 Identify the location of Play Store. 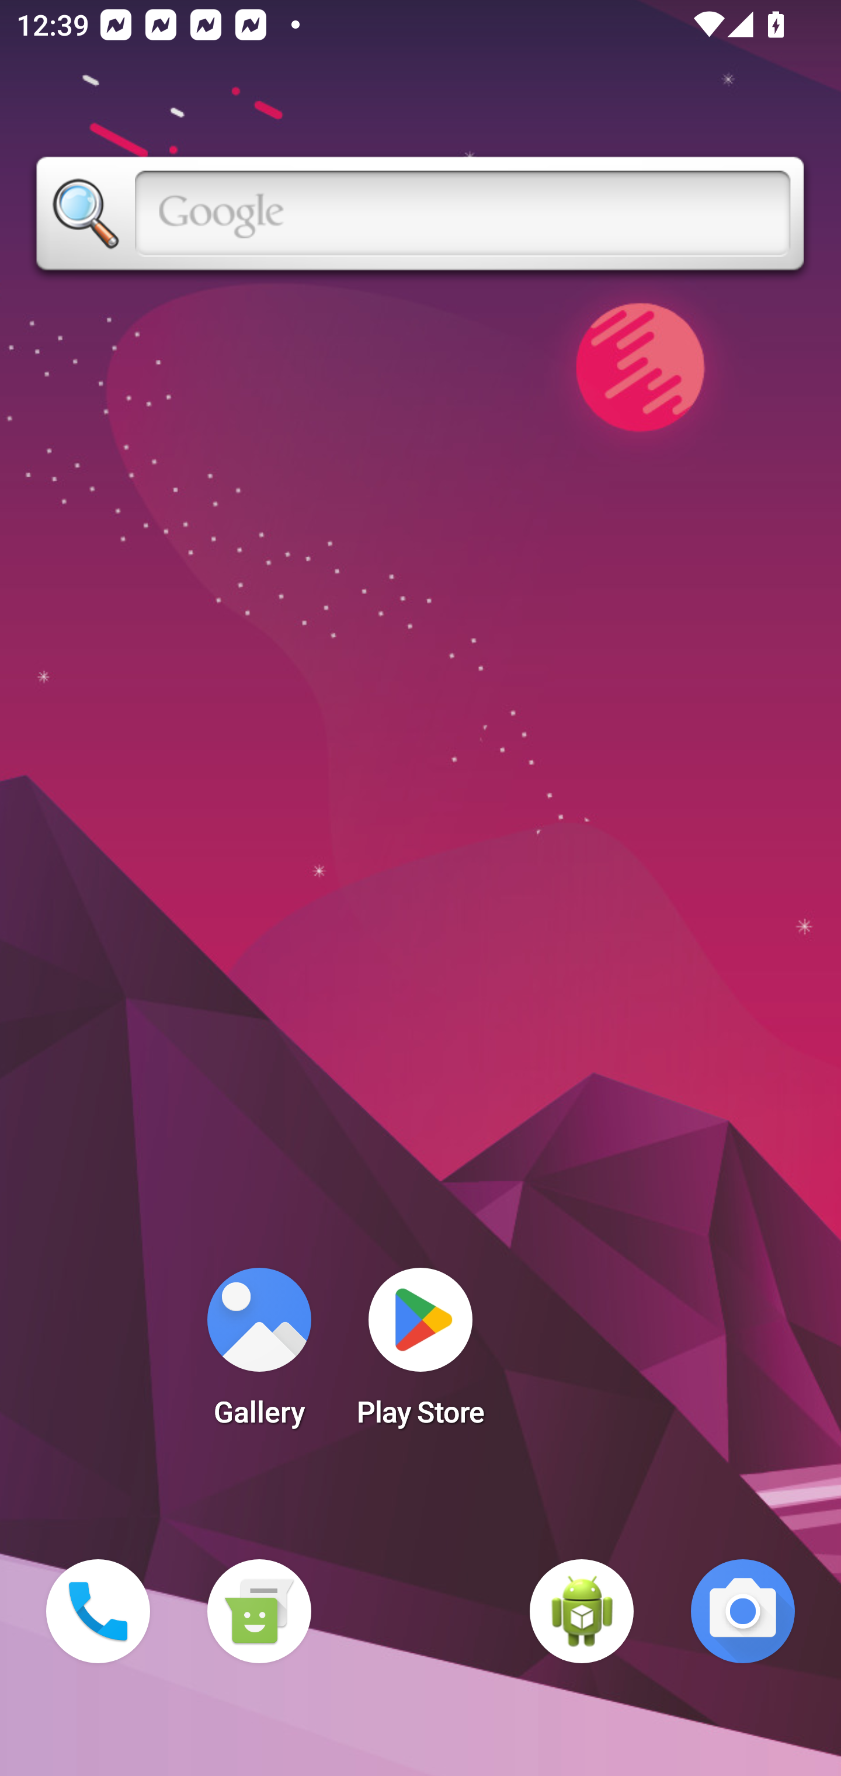
(420, 1354).